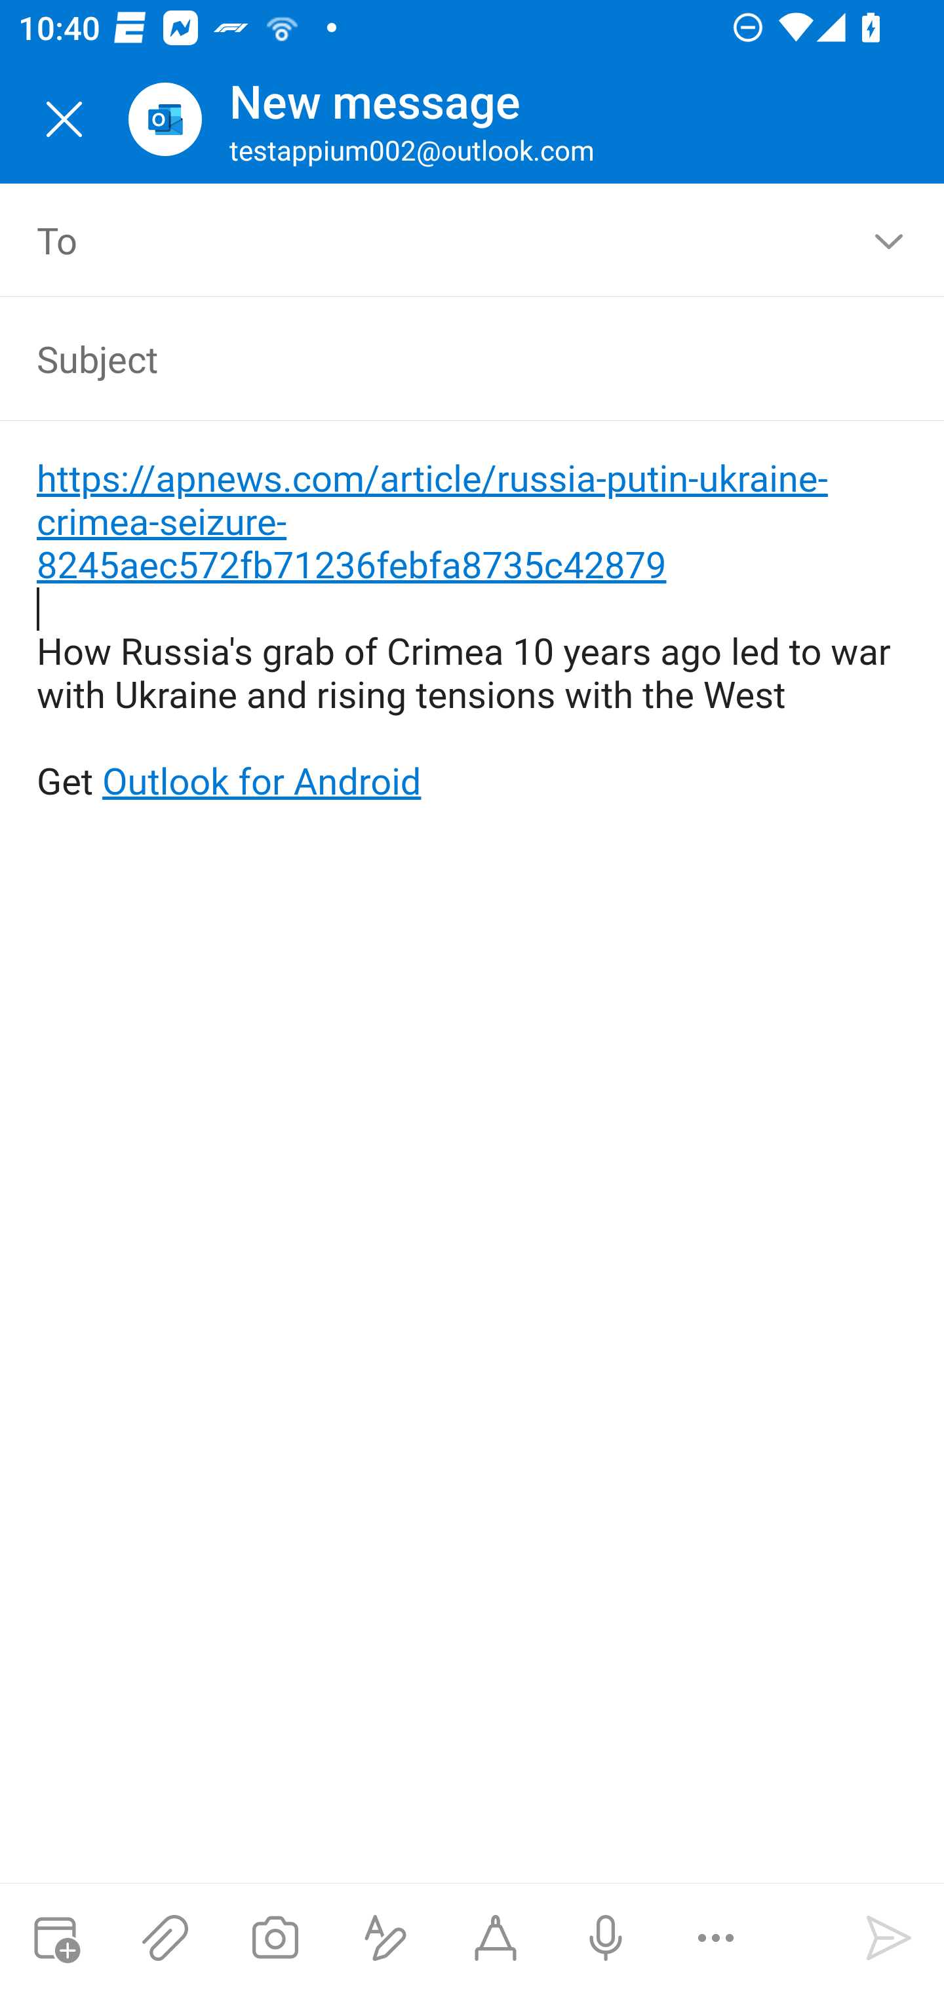 The width and height of the screenshot is (944, 1993). Describe the element at coordinates (165, 1938) in the screenshot. I see `Attach files` at that location.